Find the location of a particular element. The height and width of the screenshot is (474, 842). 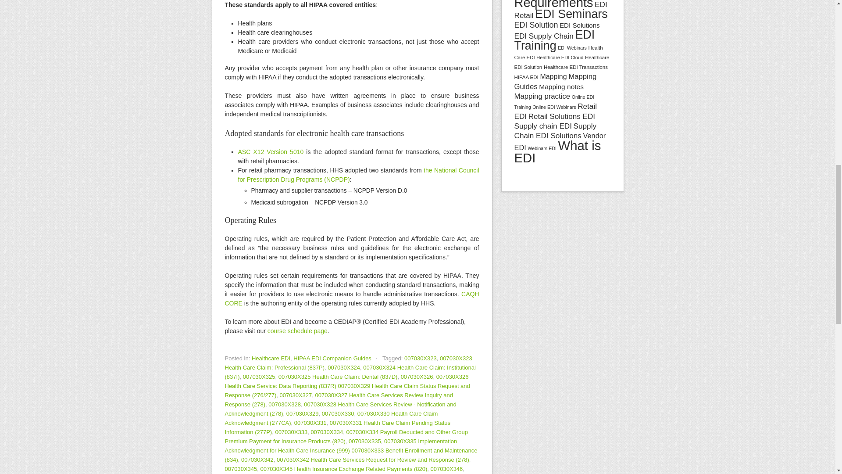

007030X326 is located at coordinates (417, 377).